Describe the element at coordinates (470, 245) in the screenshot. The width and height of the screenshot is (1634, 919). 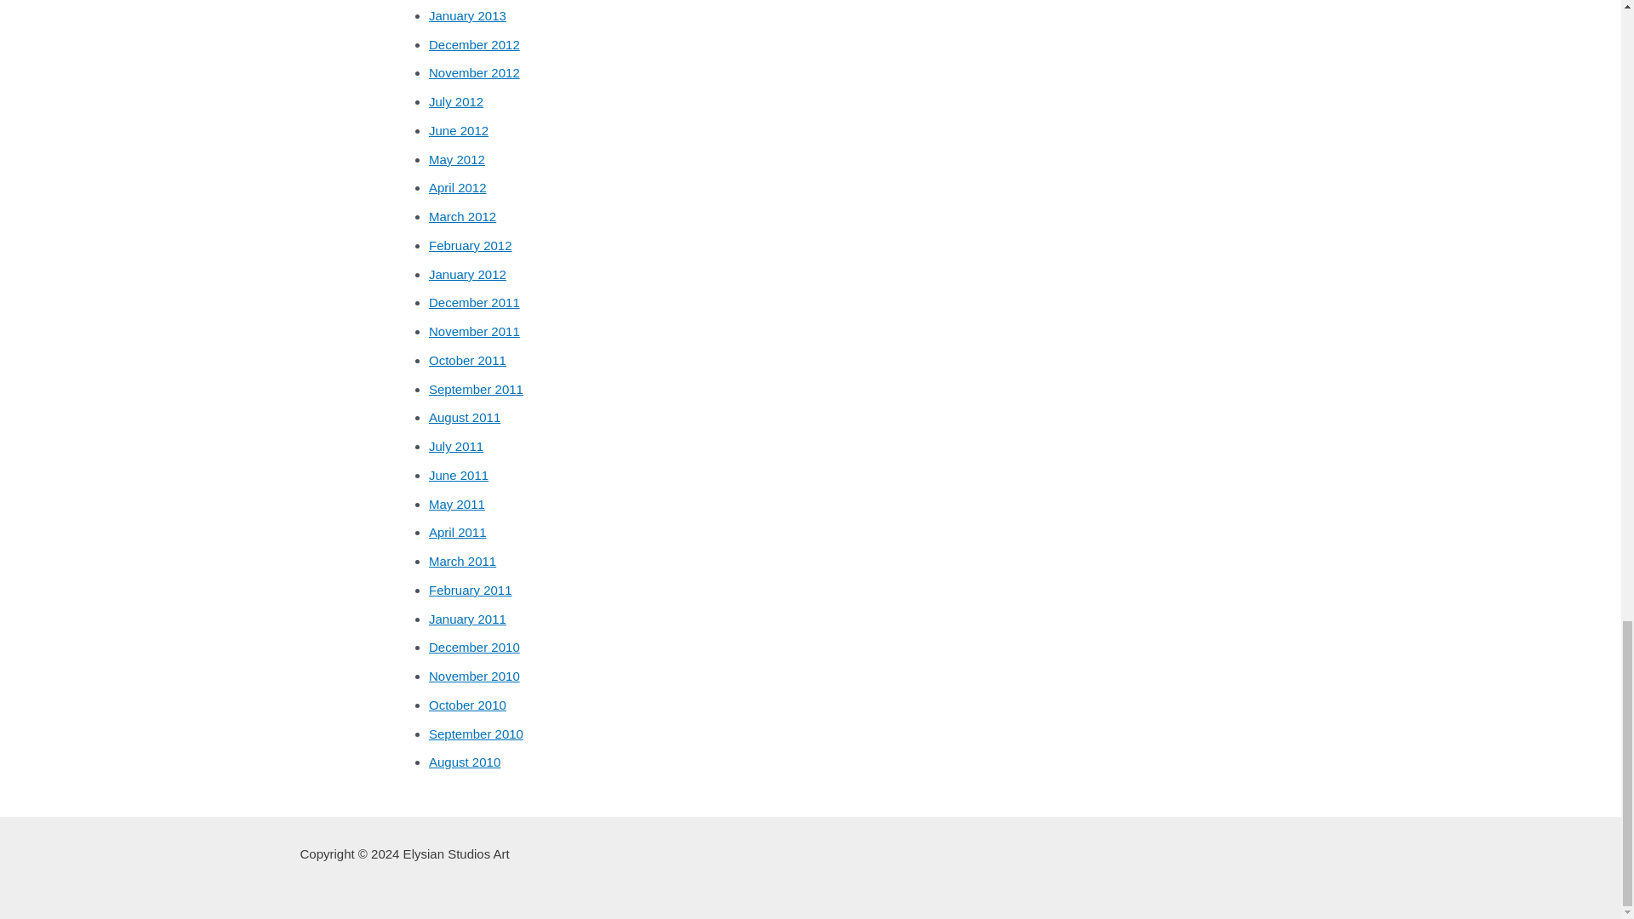
I see `February 2012` at that location.